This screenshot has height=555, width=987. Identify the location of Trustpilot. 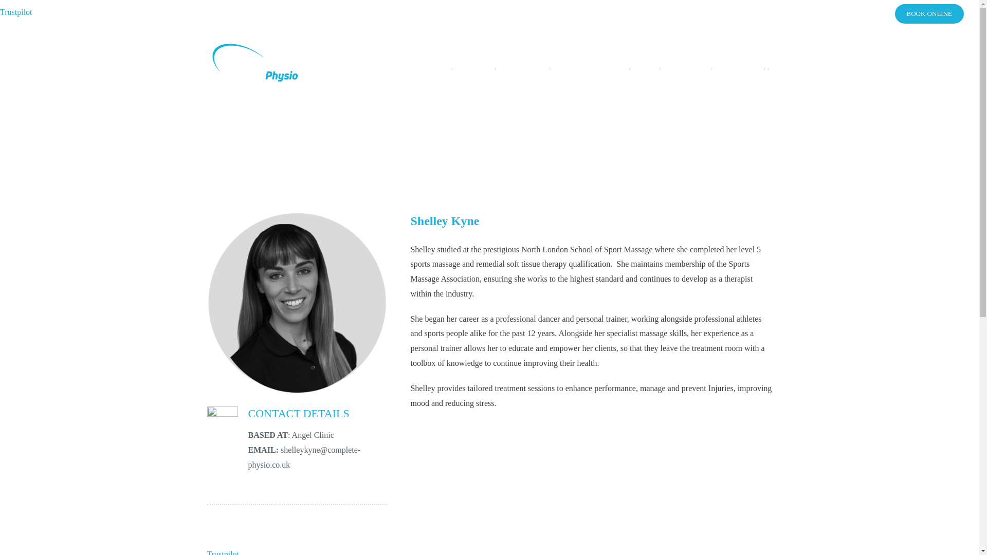
(16, 12).